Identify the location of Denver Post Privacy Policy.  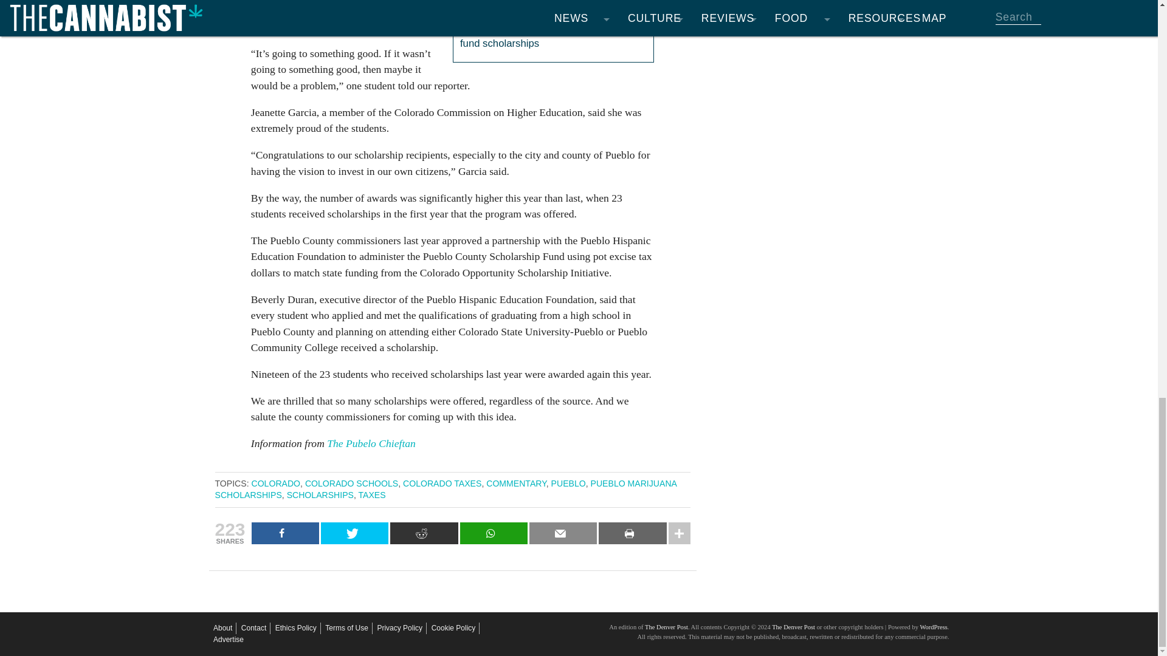
(400, 628).